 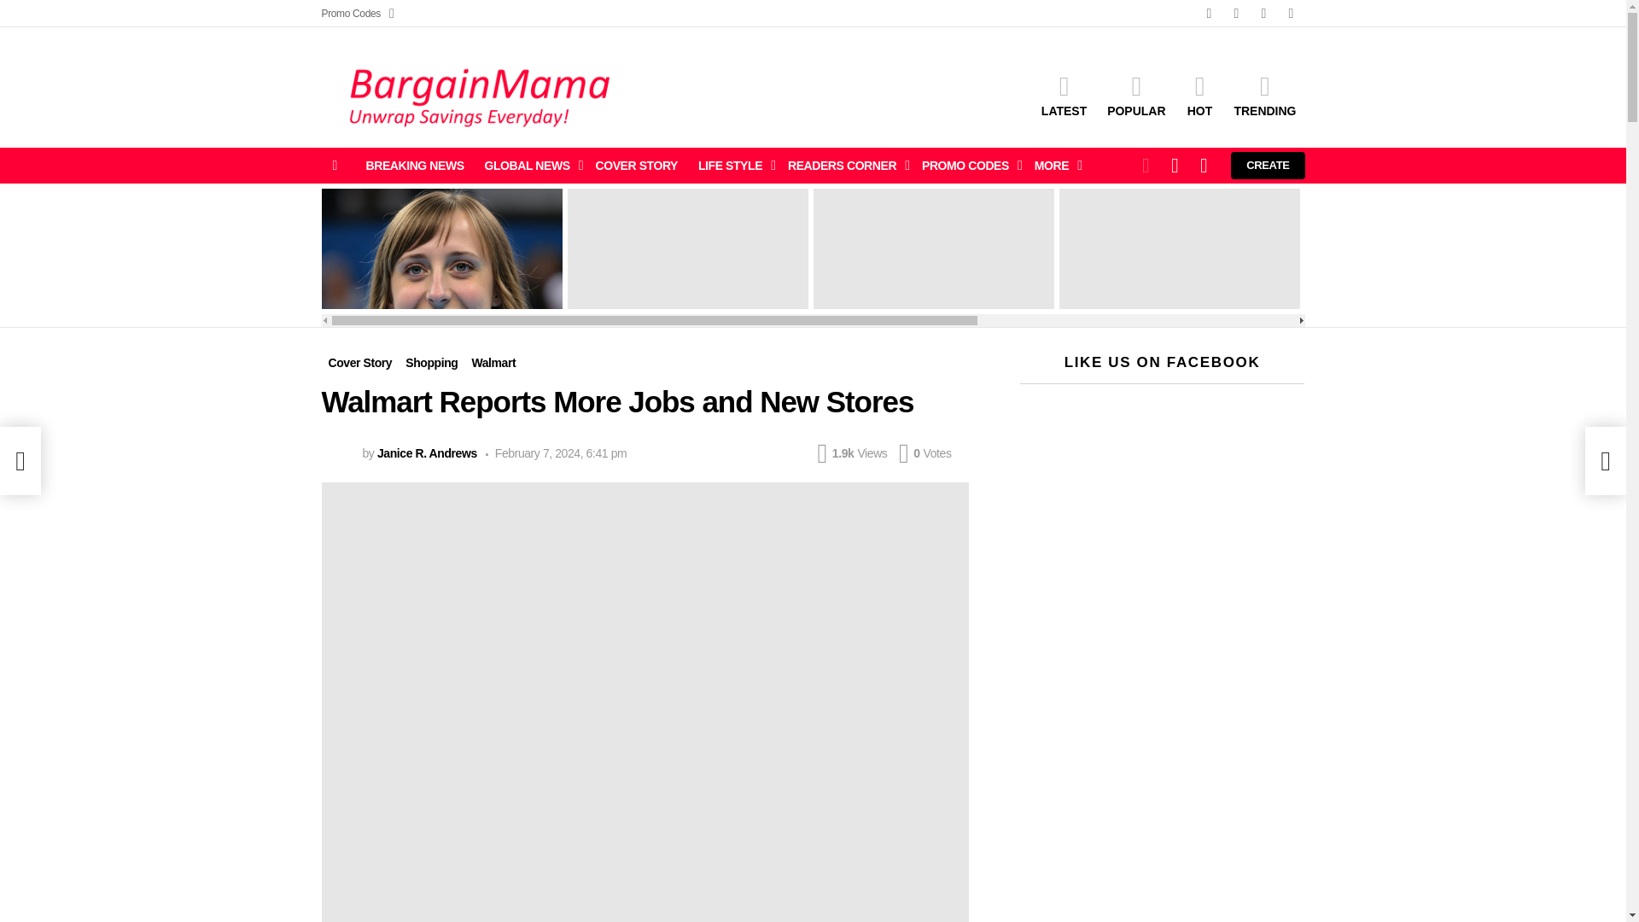 What do you see at coordinates (1209, 14) in the screenshot?
I see `Facebook` at bounding box center [1209, 14].